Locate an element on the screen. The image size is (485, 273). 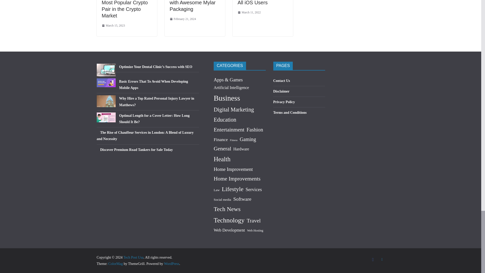
9:33 PM is located at coordinates (113, 26).